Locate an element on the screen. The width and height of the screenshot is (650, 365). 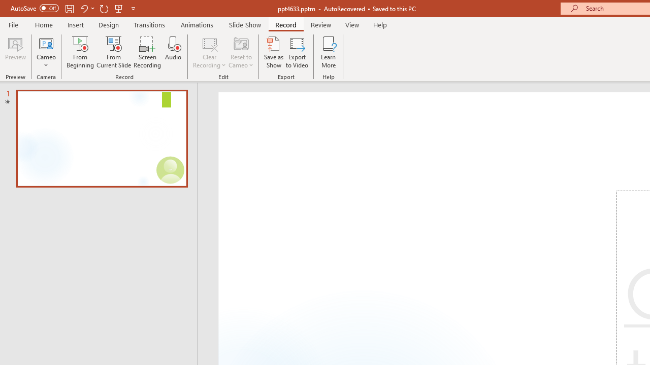
Reset to Cameo is located at coordinates (241, 52).